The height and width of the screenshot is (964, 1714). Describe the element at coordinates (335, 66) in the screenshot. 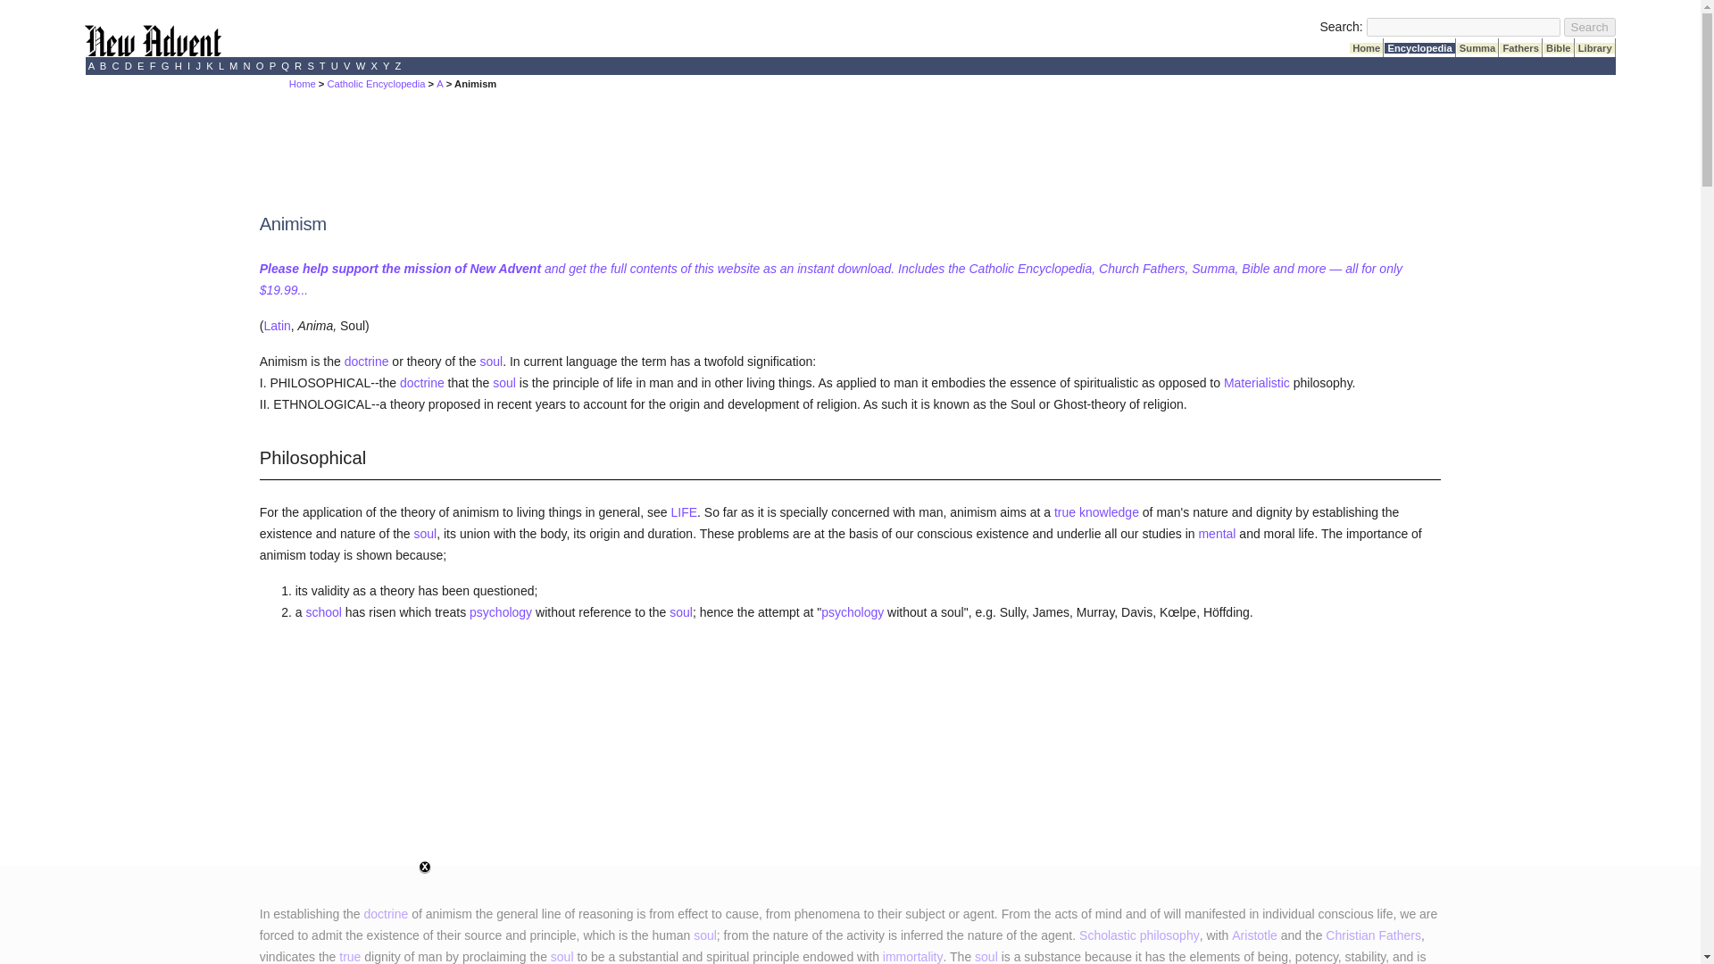

I see ` U ` at that location.